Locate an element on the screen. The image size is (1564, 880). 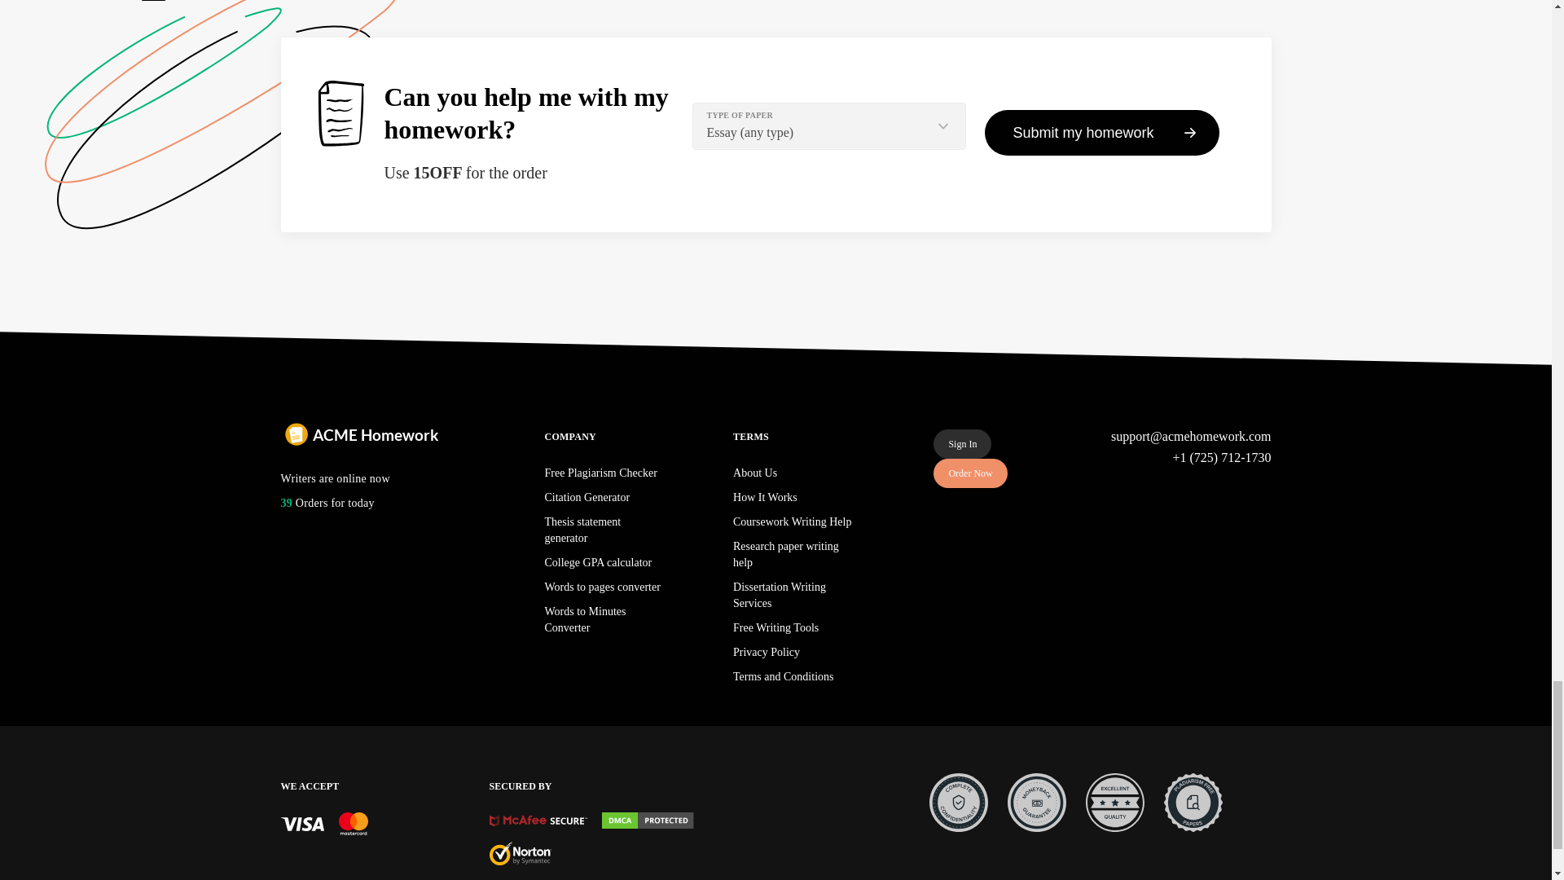
College GPA calculator is located at coordinates (598, 562).